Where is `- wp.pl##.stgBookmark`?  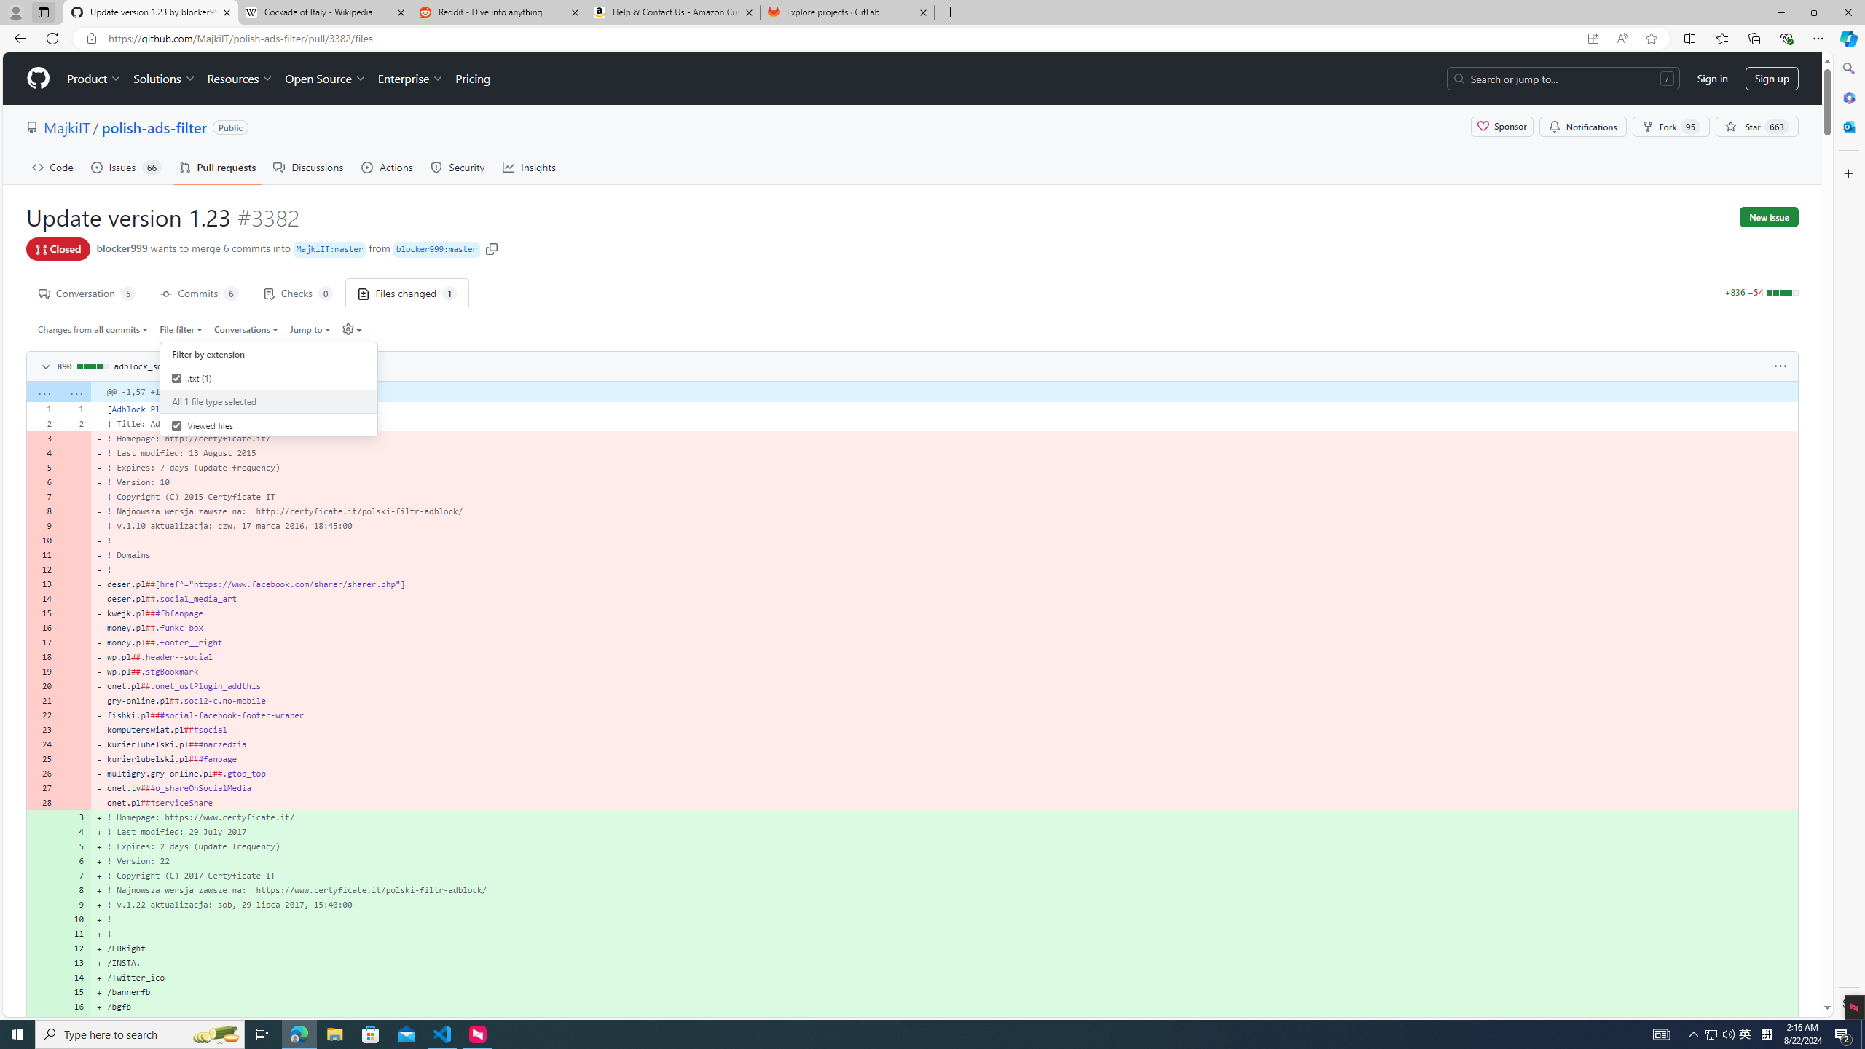 - wp.pl##.stgBookmark is located at coordinates (944, 671).